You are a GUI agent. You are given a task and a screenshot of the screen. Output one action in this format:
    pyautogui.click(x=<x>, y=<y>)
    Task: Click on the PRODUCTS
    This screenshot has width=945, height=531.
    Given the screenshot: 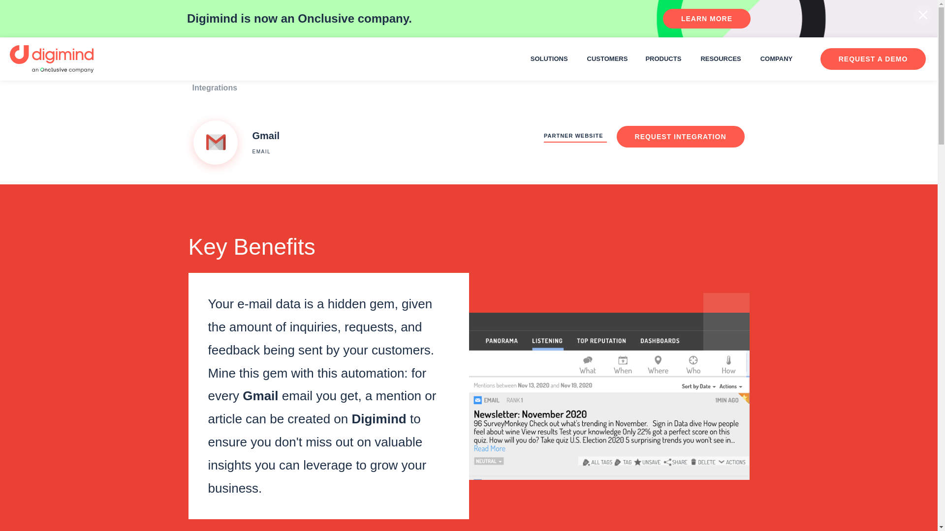 What is the action you would take?
    pyautogui.click(x=663, y=59)
    